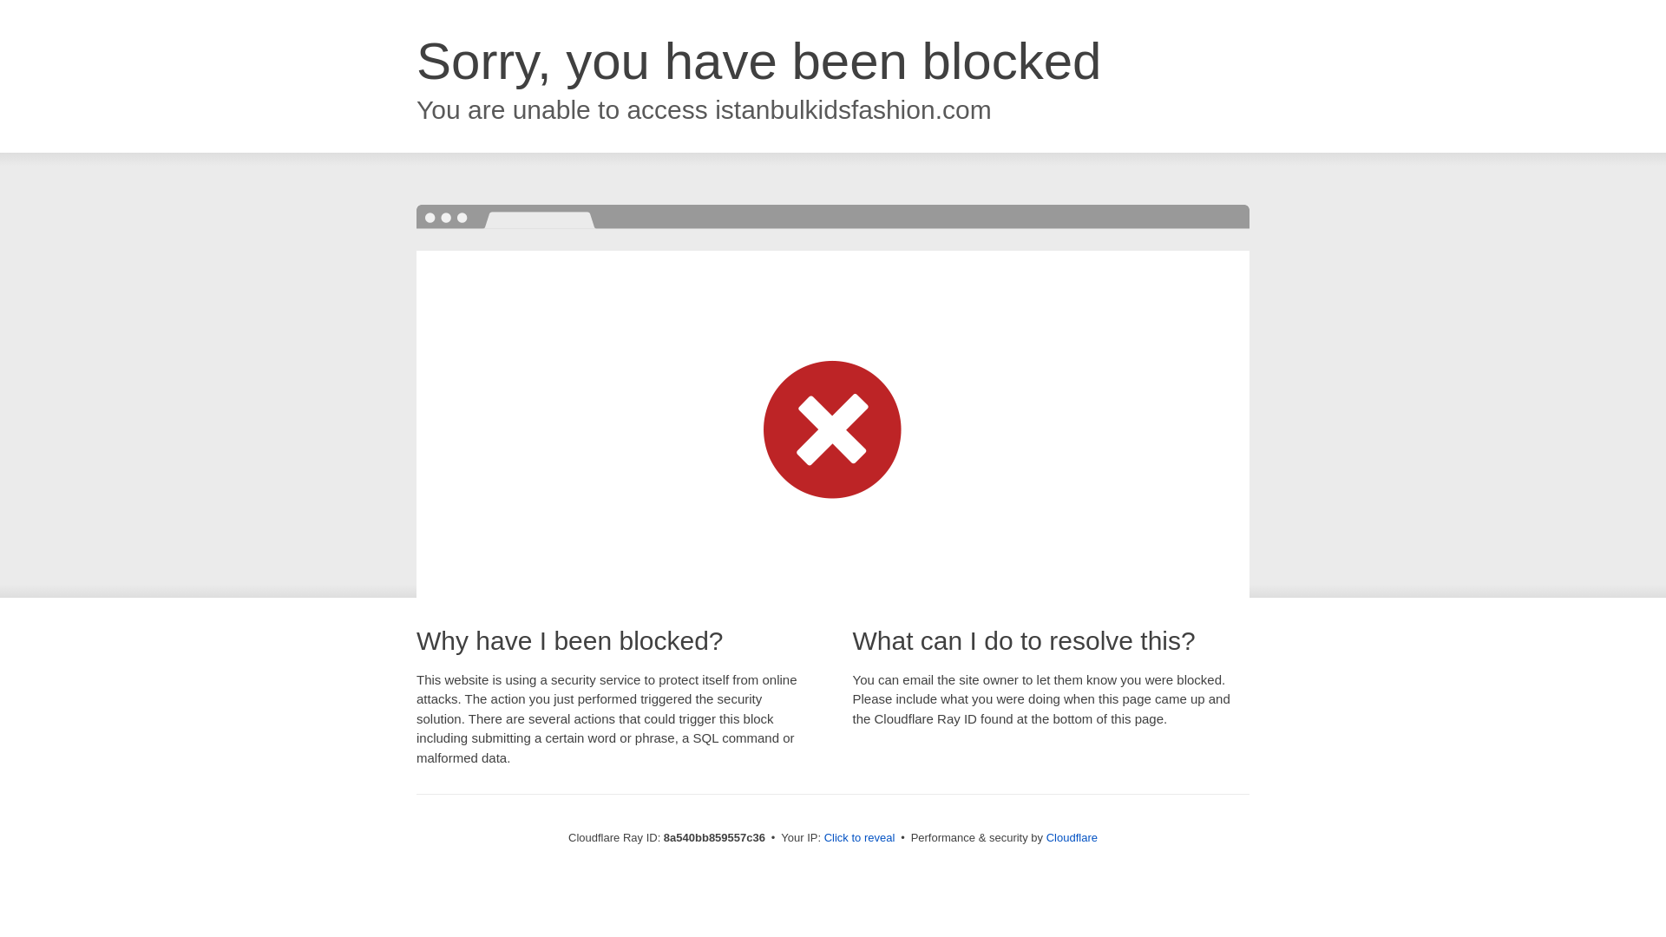 The width and height of the screenshot is (1666, 937). What do you see at coordinates (860, 838) in the screenshot?
I see `Click to reveal` at bounding box center [860, 838].